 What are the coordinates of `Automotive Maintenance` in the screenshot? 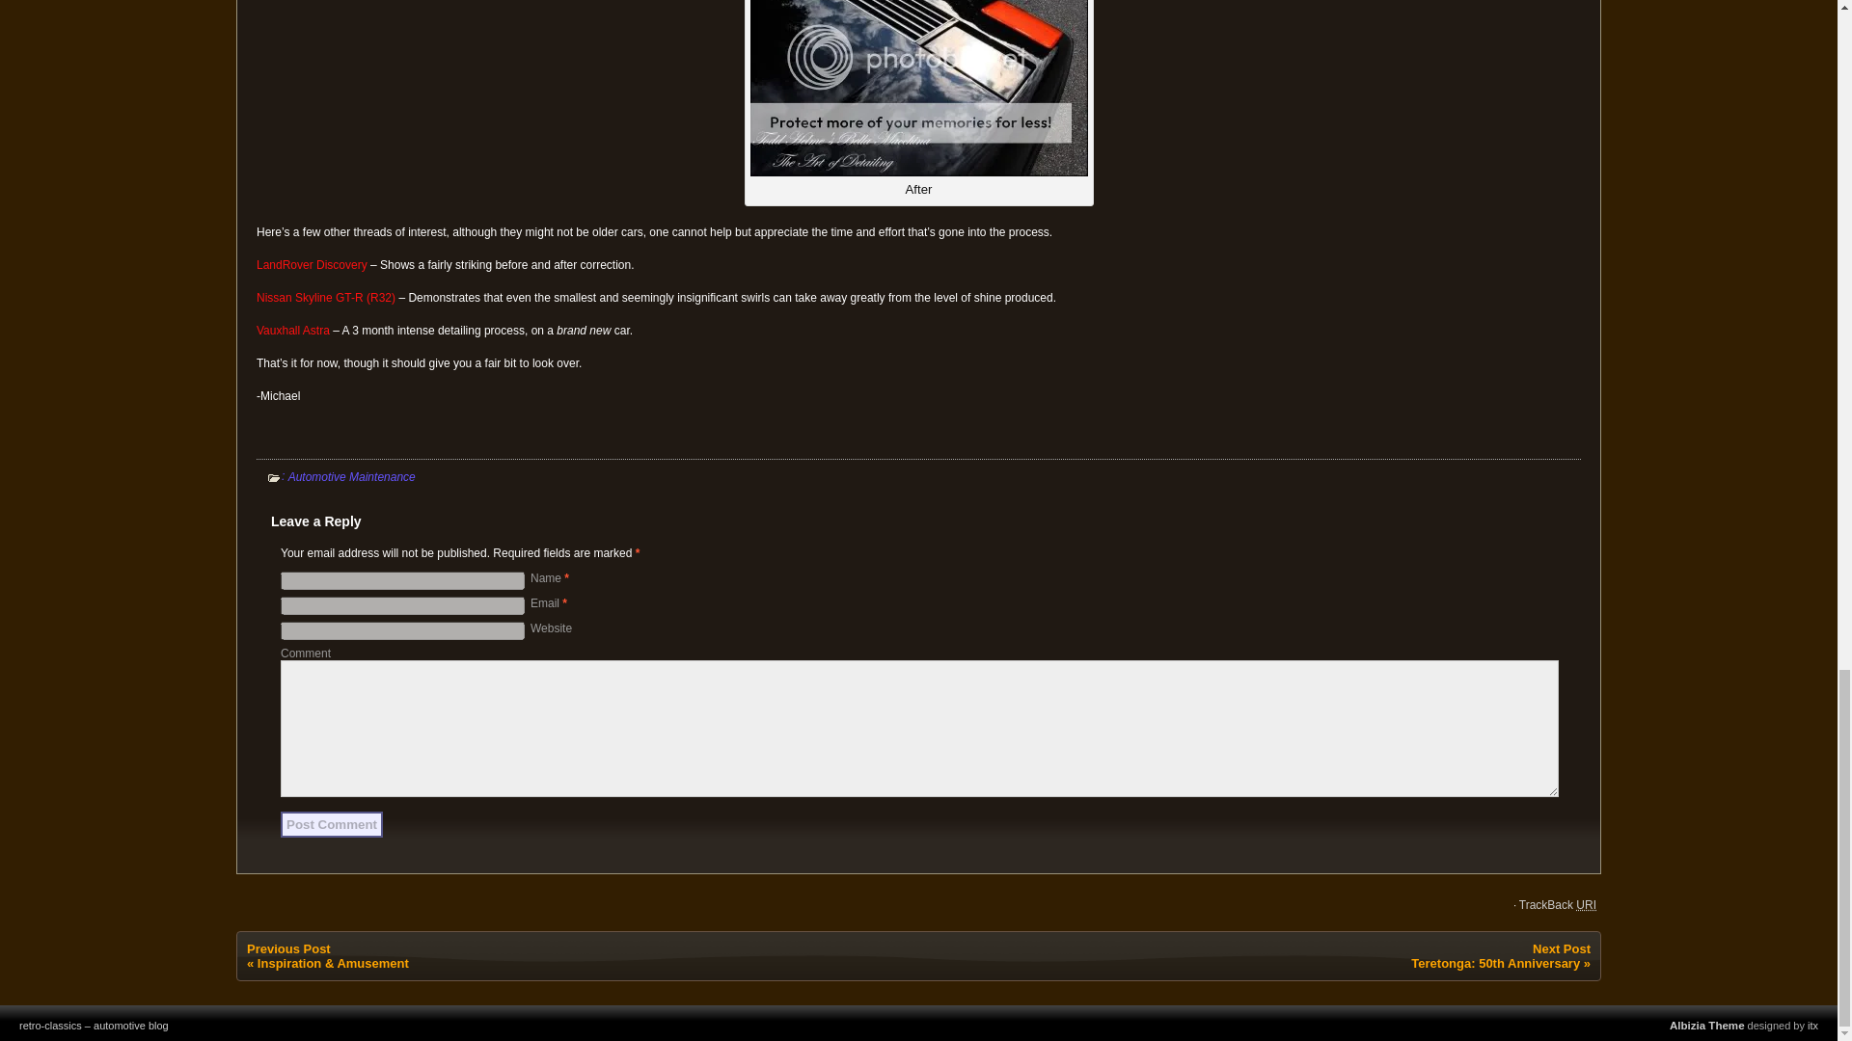 It's located at (351, 477).